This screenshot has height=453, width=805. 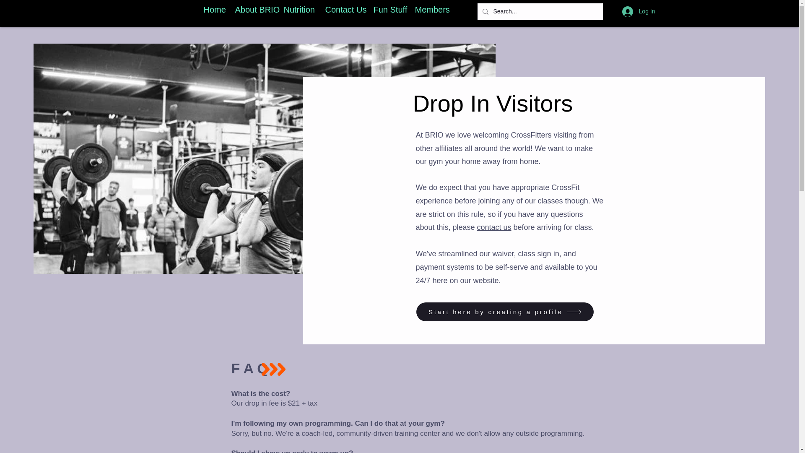 What do you see at coordinates (505, 312) in the screenshot?
I see `Start here by creating a profile` at bounding box center [505, 312].